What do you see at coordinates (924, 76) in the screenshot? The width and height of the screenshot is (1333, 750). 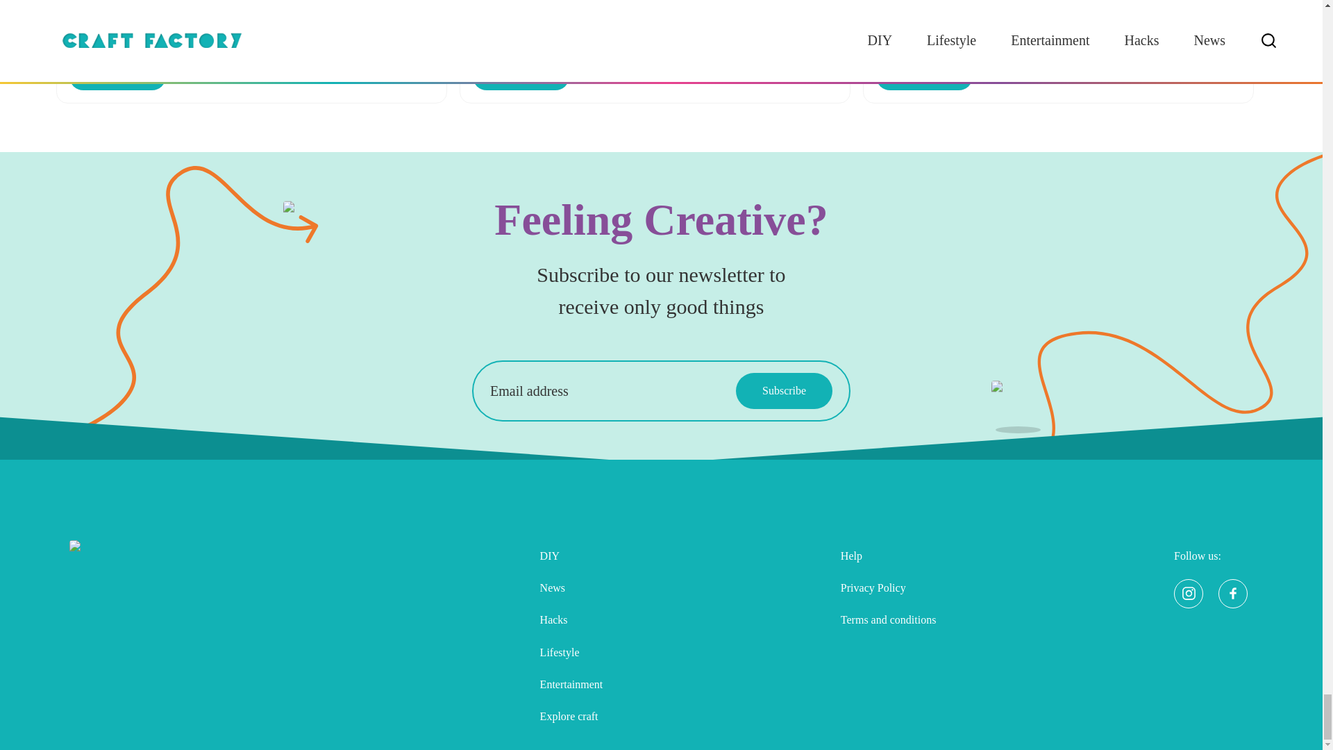 I see `Read more` at bounding box center [924, 76].